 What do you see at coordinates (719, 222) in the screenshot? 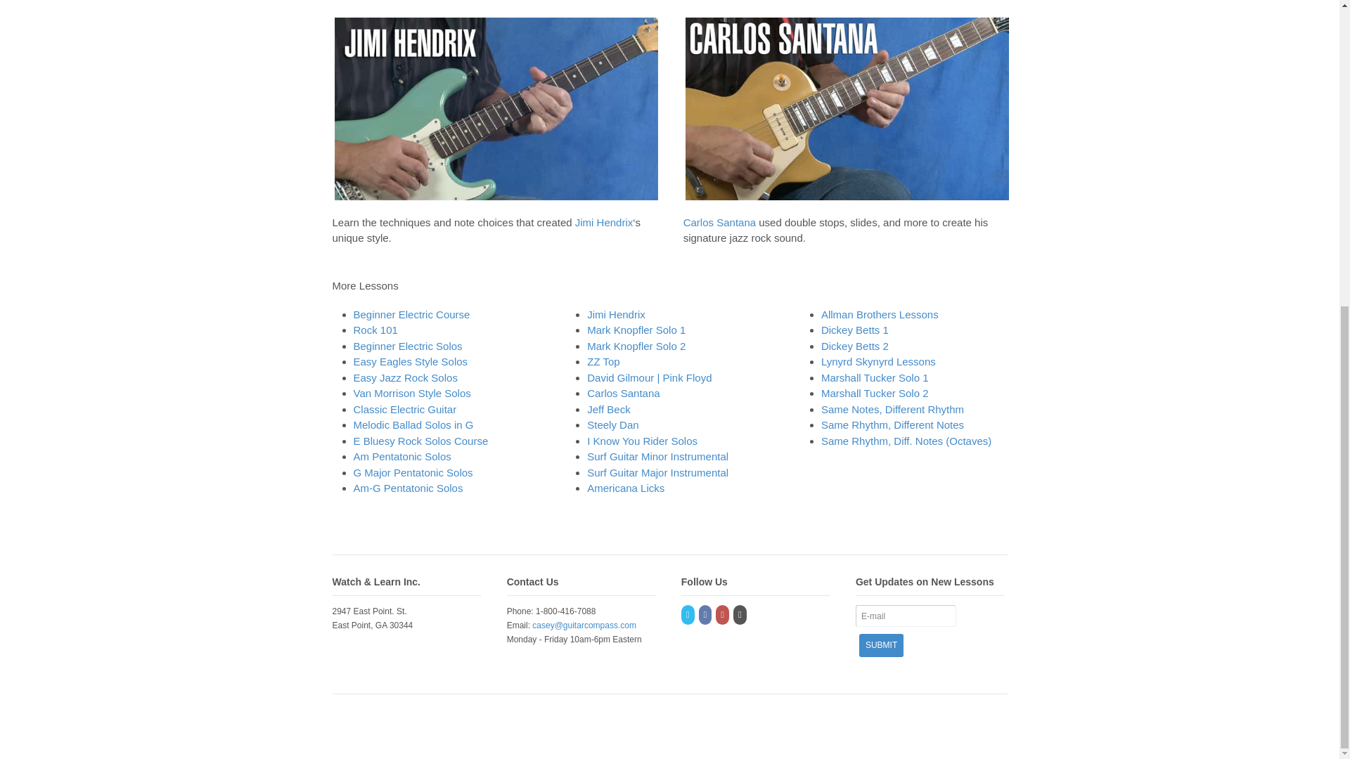
I see `Carlos Santana` at bounding box center [719, 222].